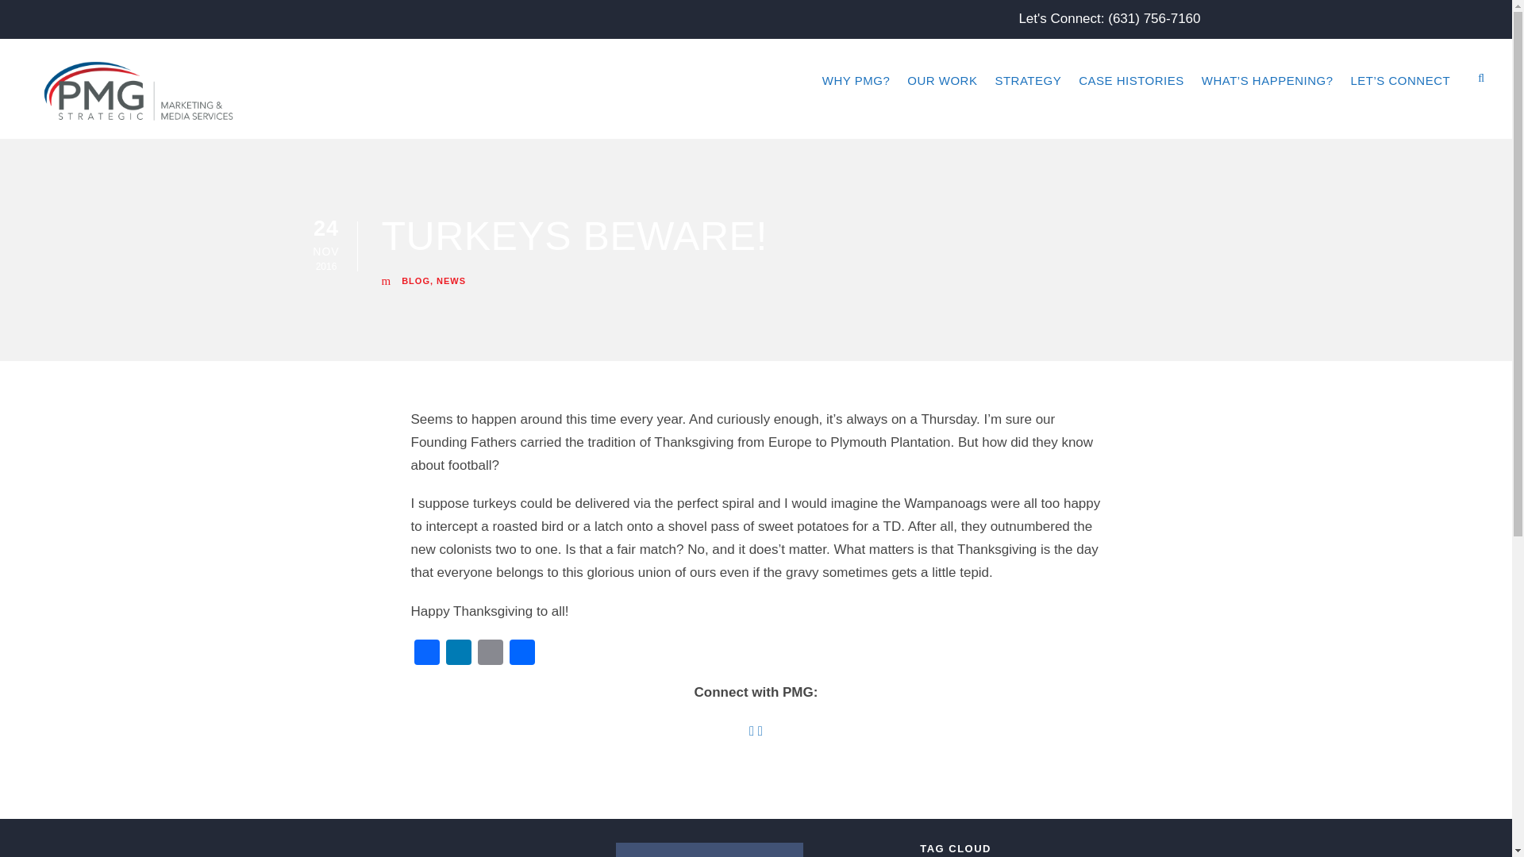 The image size is (1524, 857). I want to click on Email, so click(490, 654).